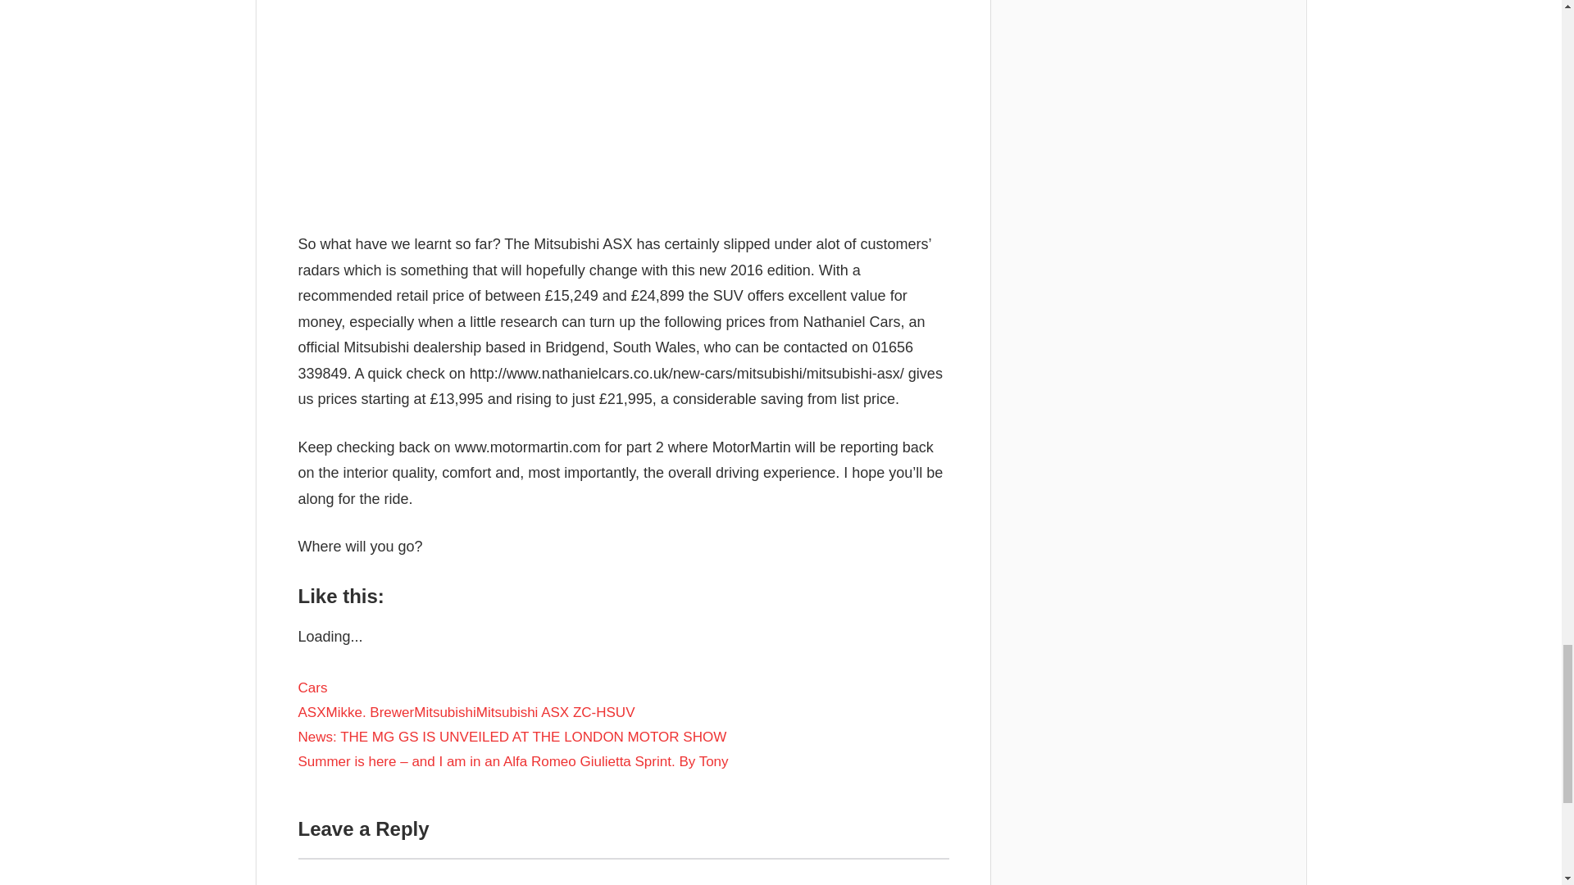 The image size is (1574, 885). I want to click on Mikke. Brewer, so click(371, 712).